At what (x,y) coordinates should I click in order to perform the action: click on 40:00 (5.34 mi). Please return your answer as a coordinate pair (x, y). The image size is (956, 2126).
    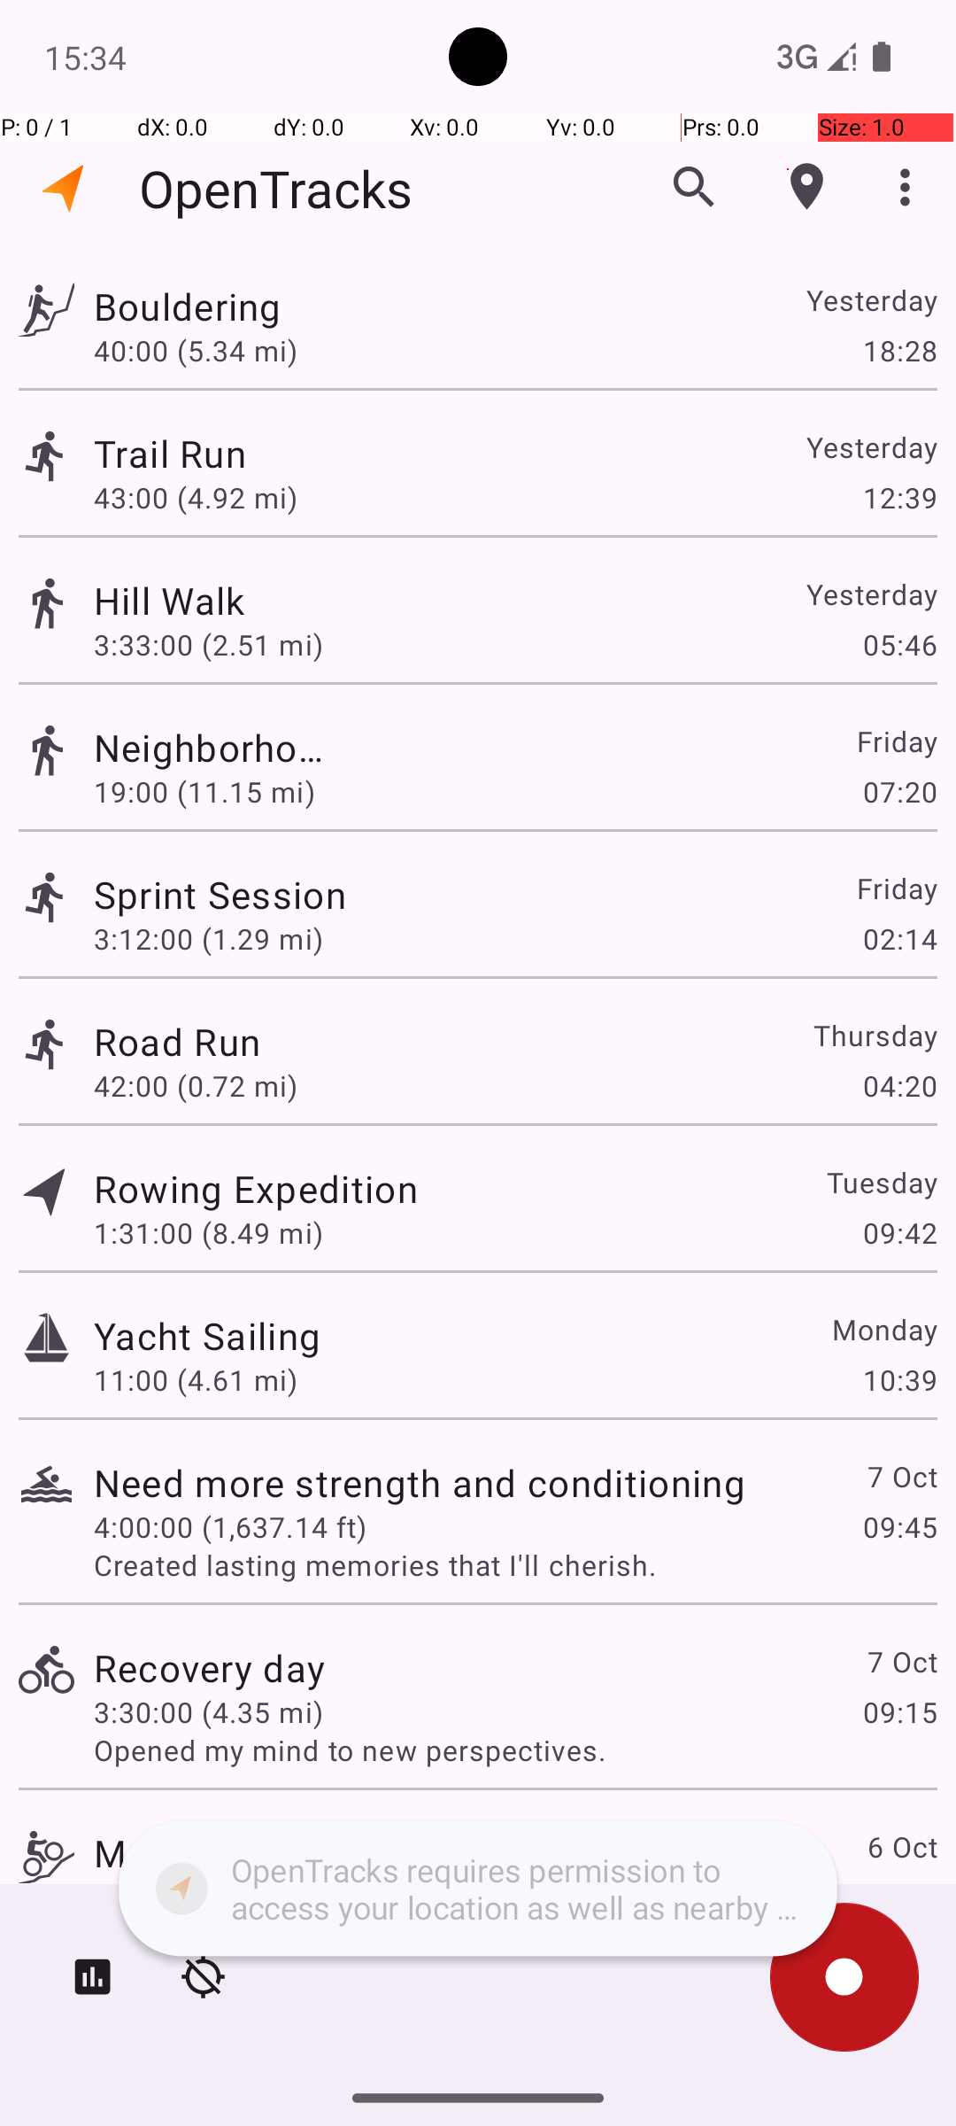
    Looking at the image, I should click on (209, 350).